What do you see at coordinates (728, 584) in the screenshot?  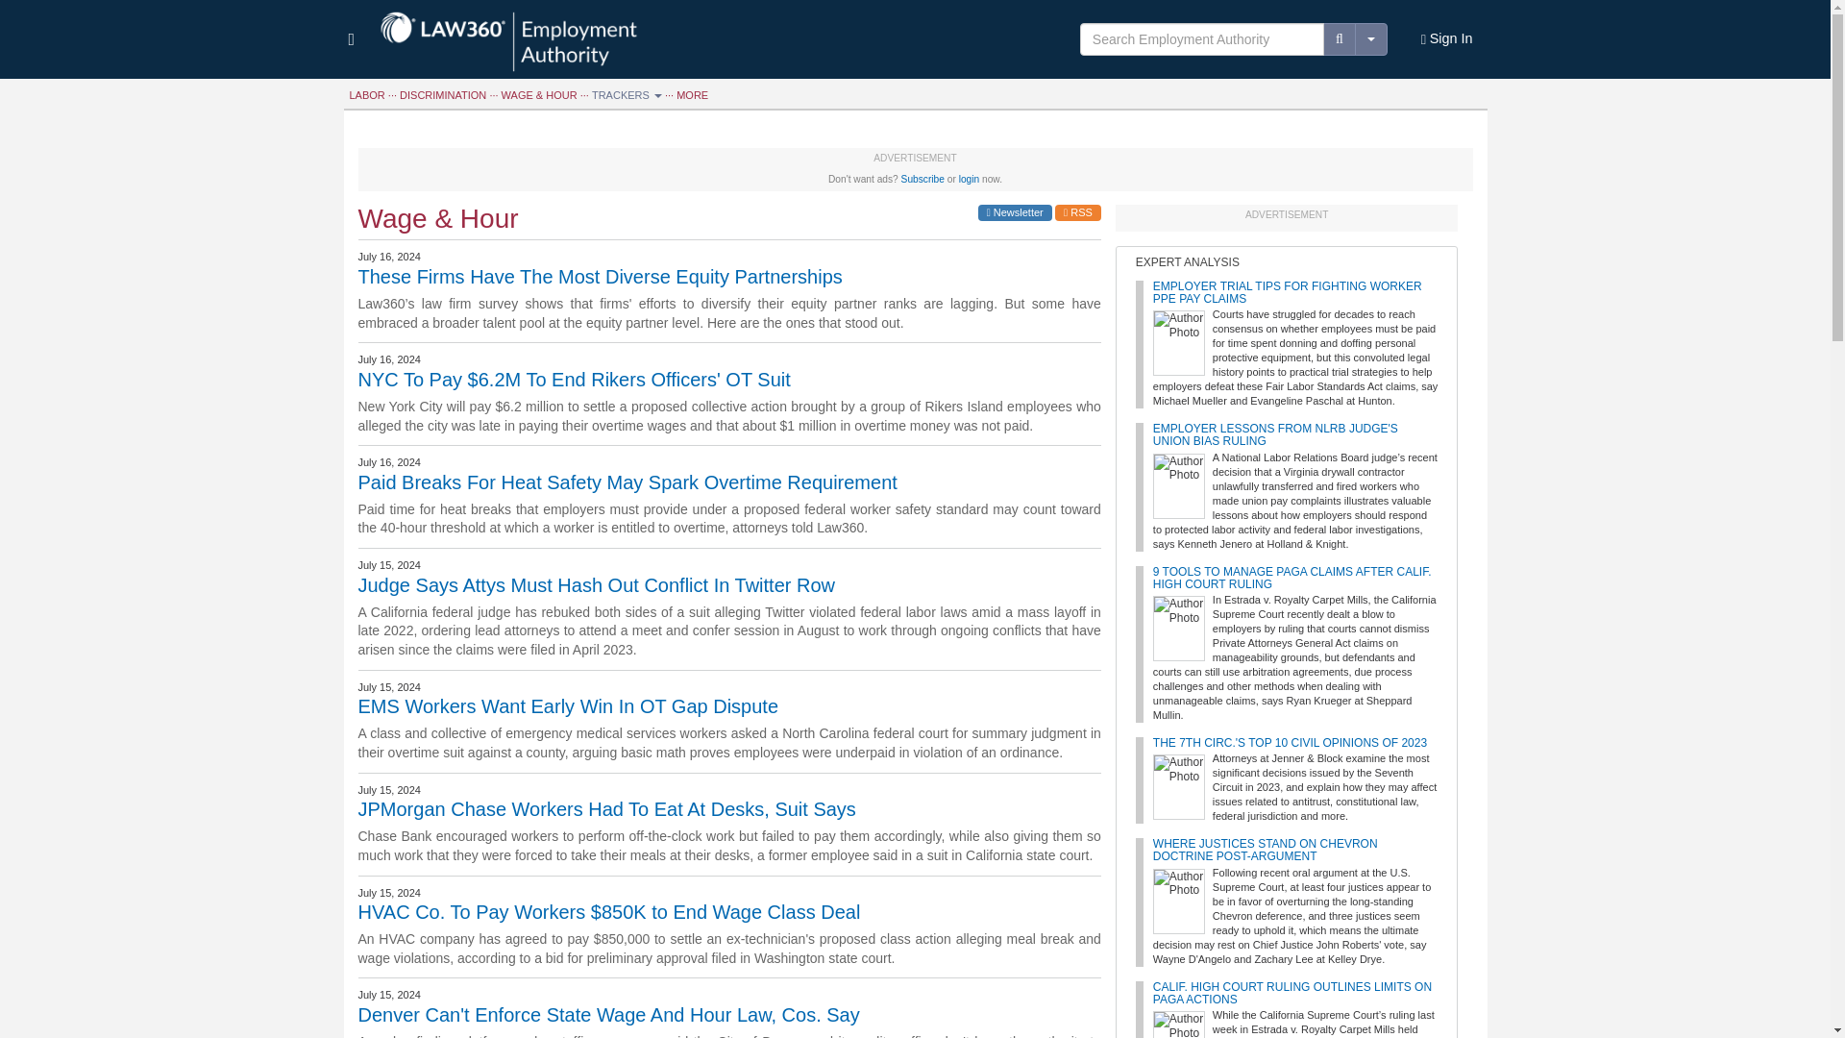 I see `Judge Says Attys Must Hash Out Conflict In Twitter Row` at bounding box center [728, 584].